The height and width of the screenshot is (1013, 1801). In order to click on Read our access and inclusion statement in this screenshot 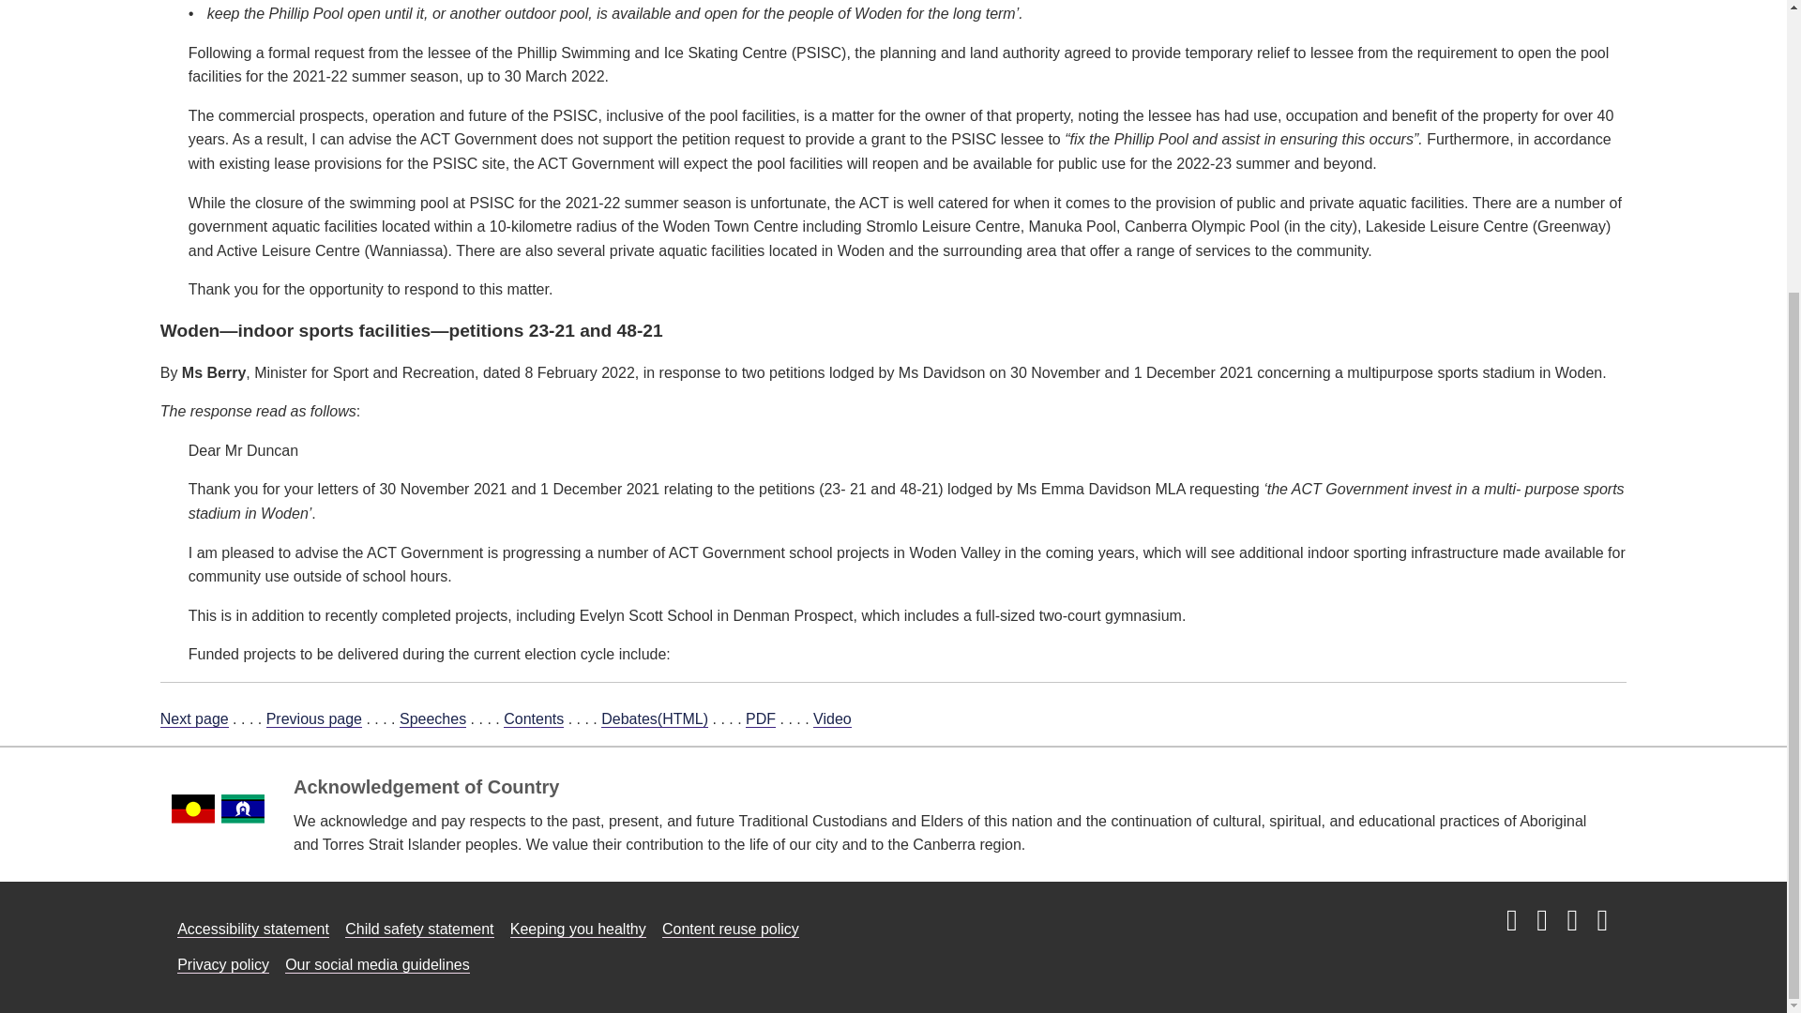, I will do `click(253, 929)`.